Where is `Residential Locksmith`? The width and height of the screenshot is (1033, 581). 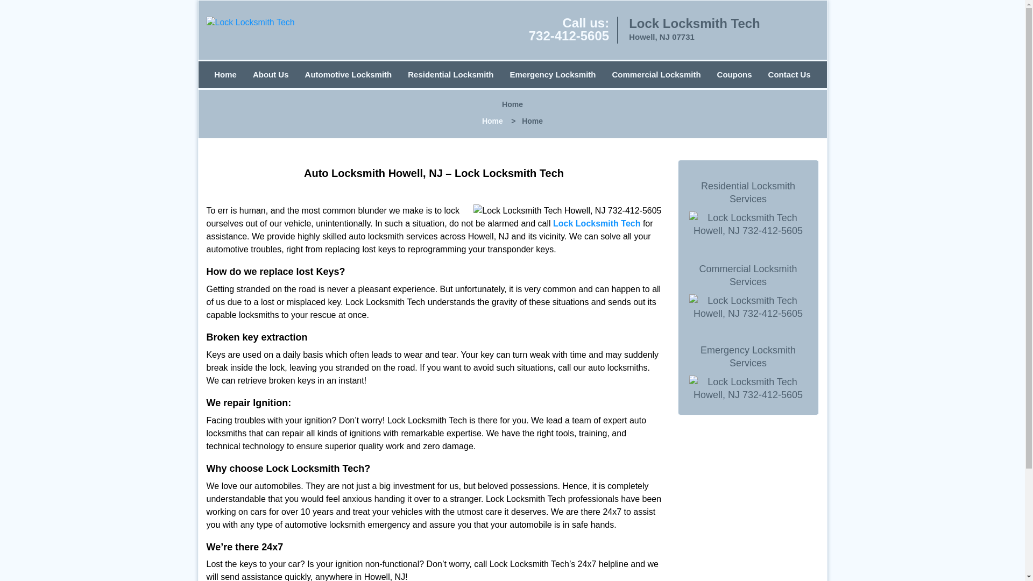
Residential Locksmith is located at coordinates (450, 75).